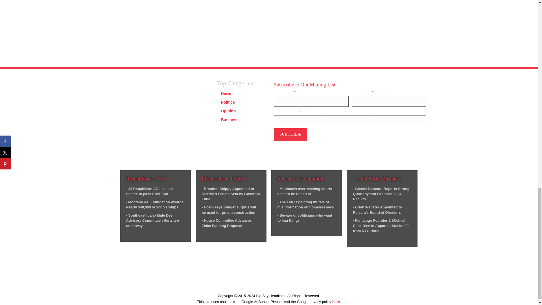 This screenshot has width=542, height=305. I want to click on Politics, so click(228, 102).